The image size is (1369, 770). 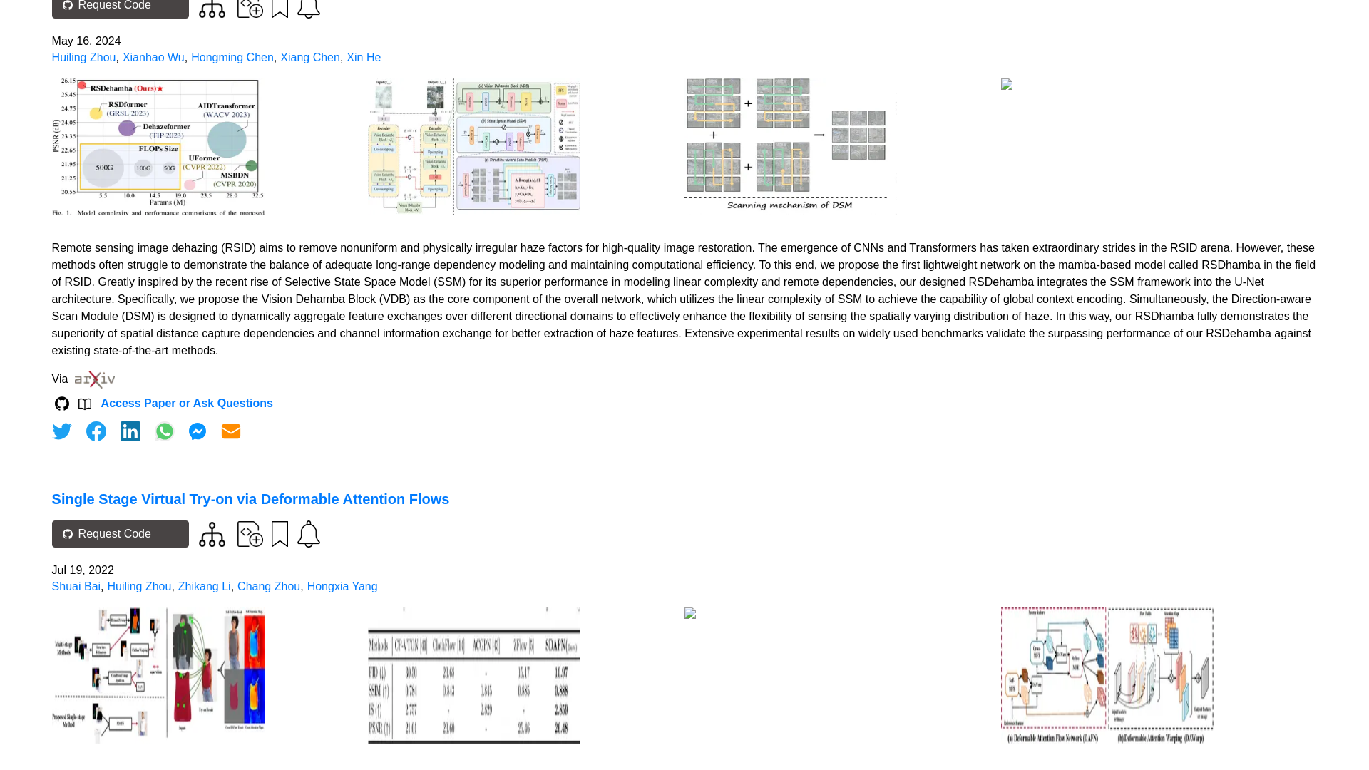 What do you see at coordinates (120, 9) in the screenshot?
I see `Request Code` at bounding box center [120, 9].